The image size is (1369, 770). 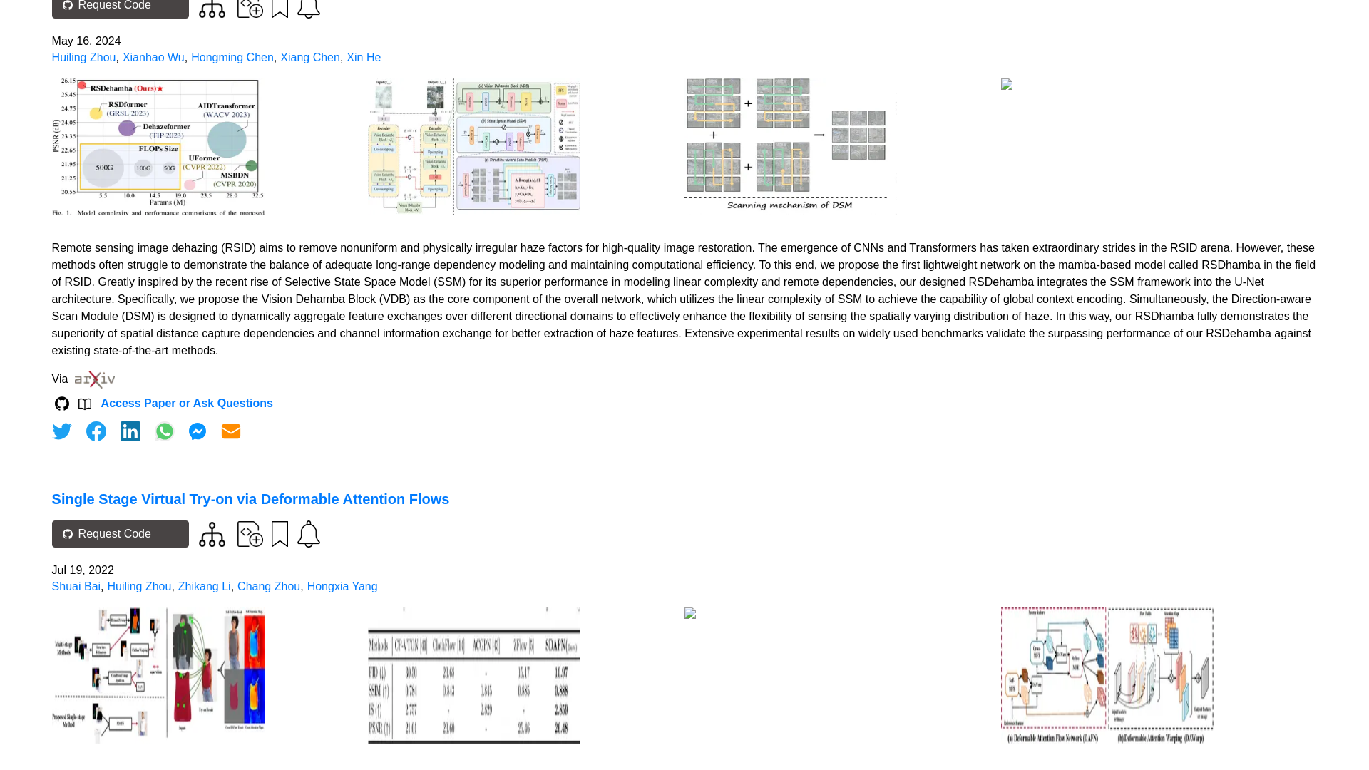 What do you see at coordinates (120, 9) in the screenshot?
I see `Request Code` at bounding box center [120, 9].